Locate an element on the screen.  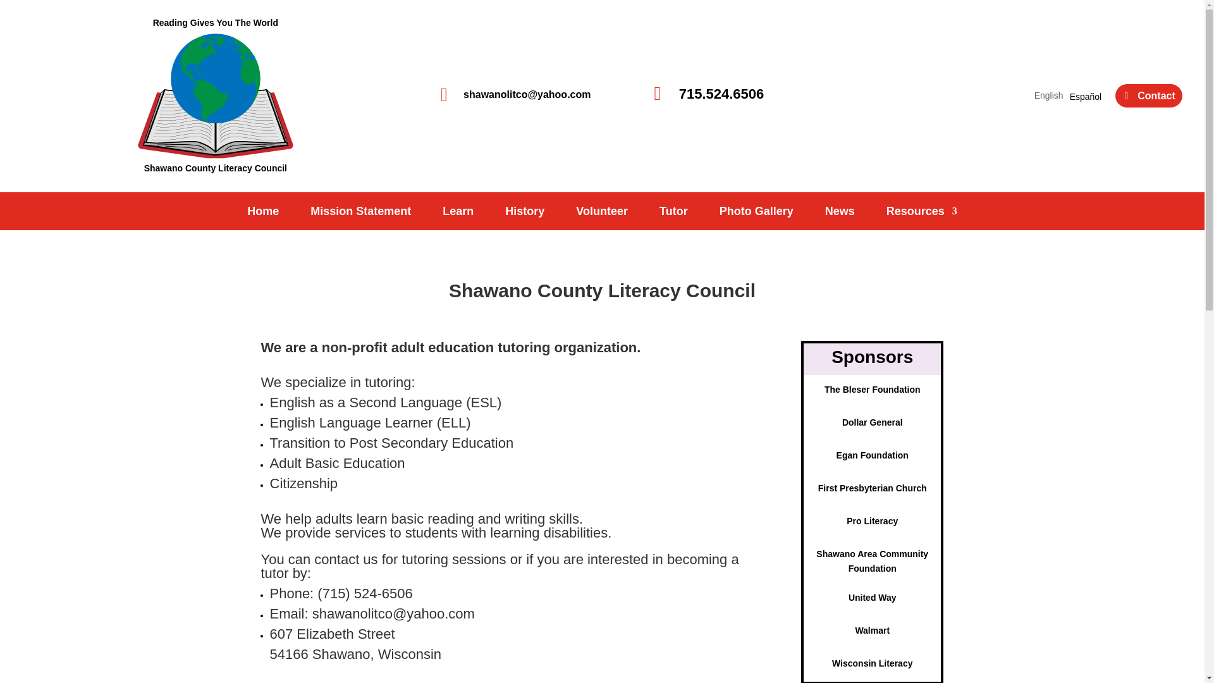
Mission Statement is located at coordinates (360, 214).